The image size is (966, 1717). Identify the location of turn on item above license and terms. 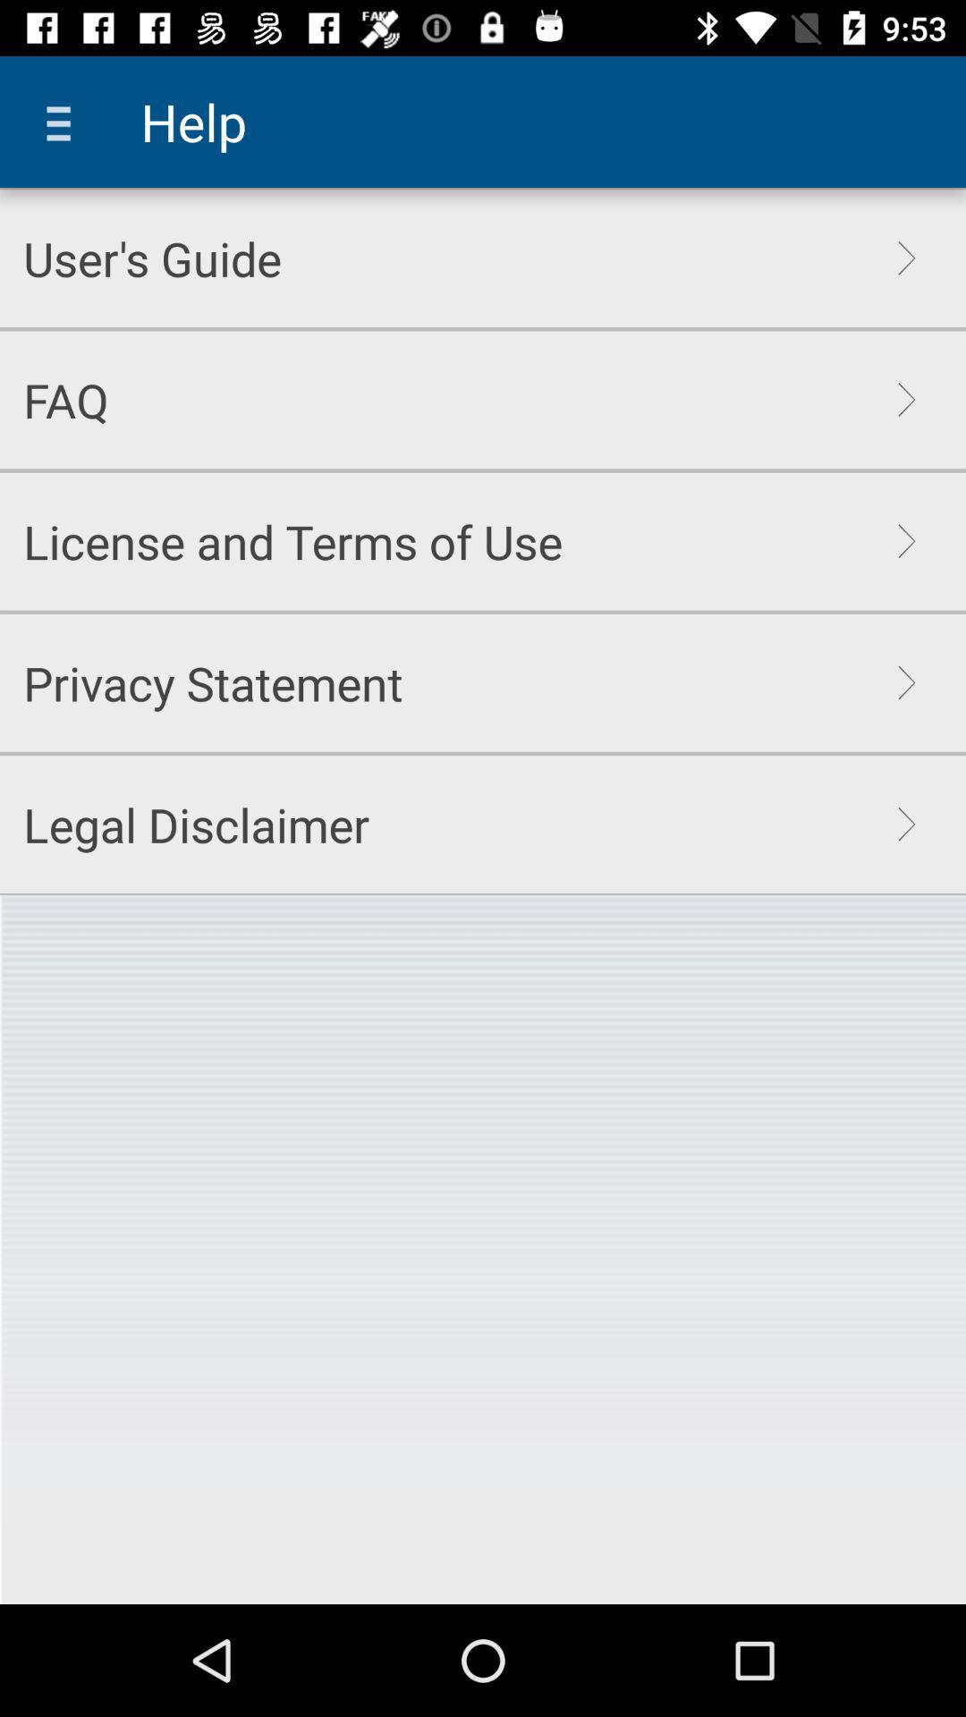
(66, 400).